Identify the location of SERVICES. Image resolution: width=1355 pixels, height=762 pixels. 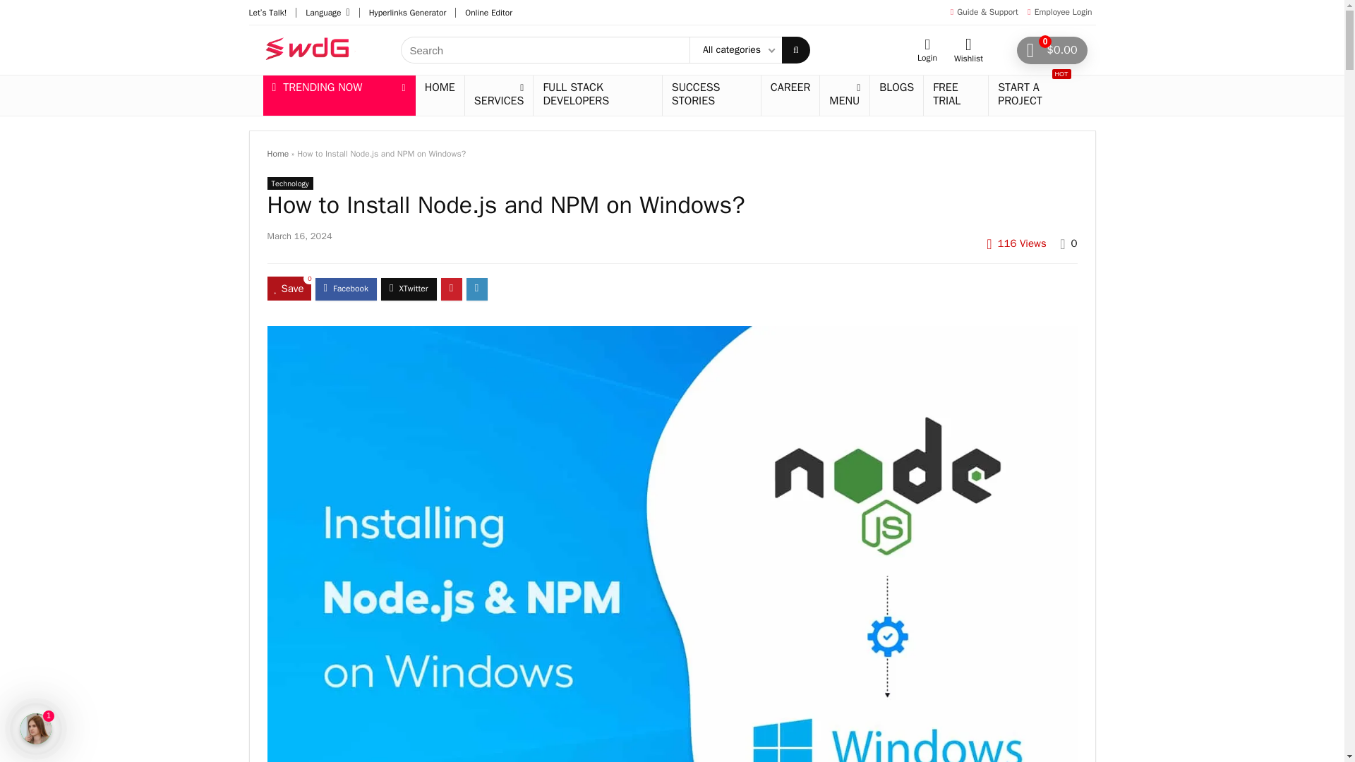
(499, 95).